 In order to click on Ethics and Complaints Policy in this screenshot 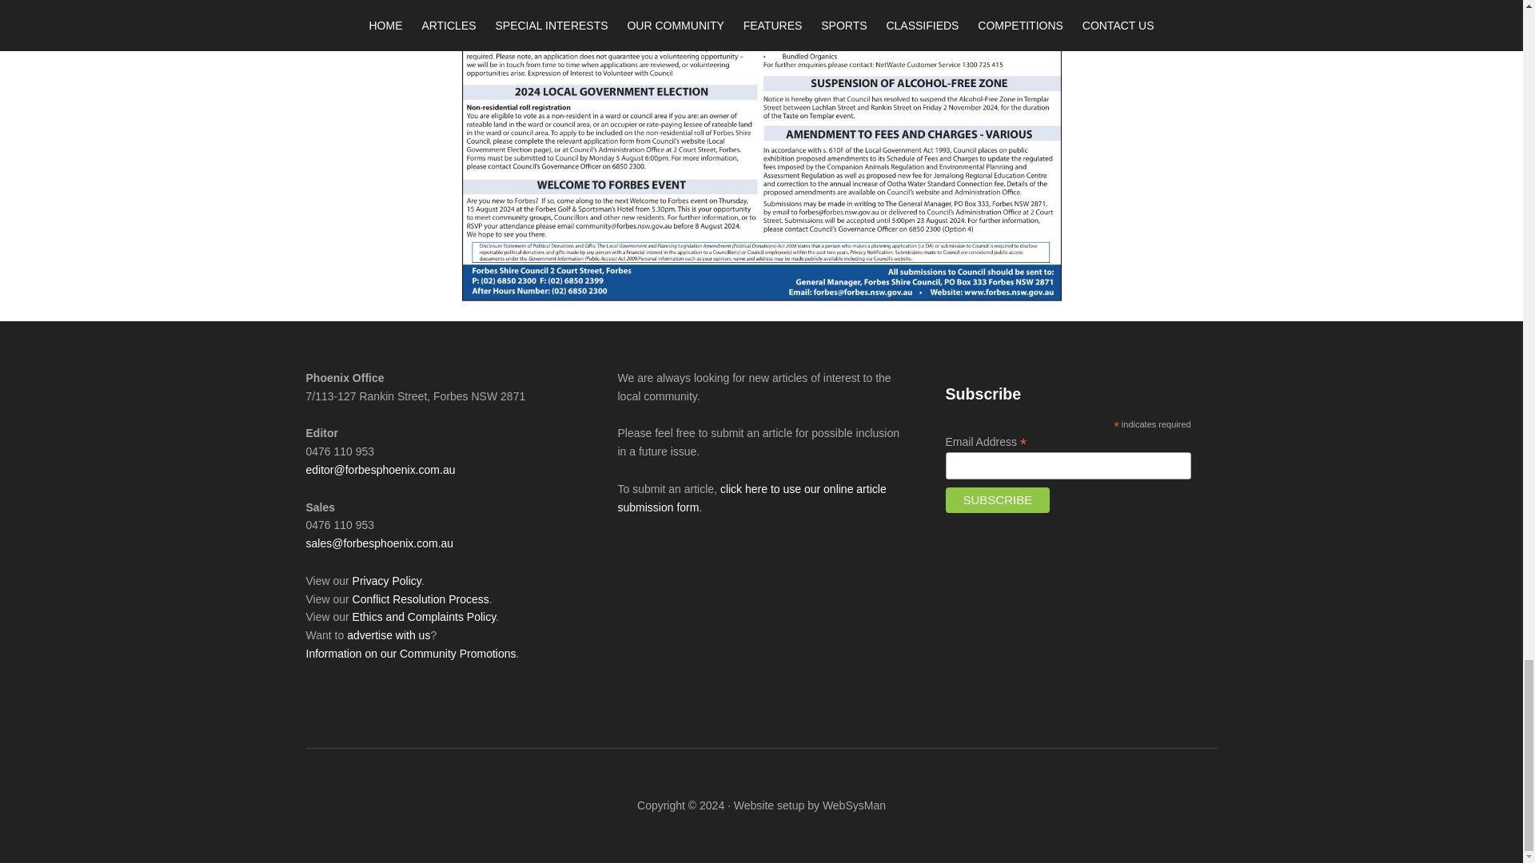, I will do `click(424, 616)`.